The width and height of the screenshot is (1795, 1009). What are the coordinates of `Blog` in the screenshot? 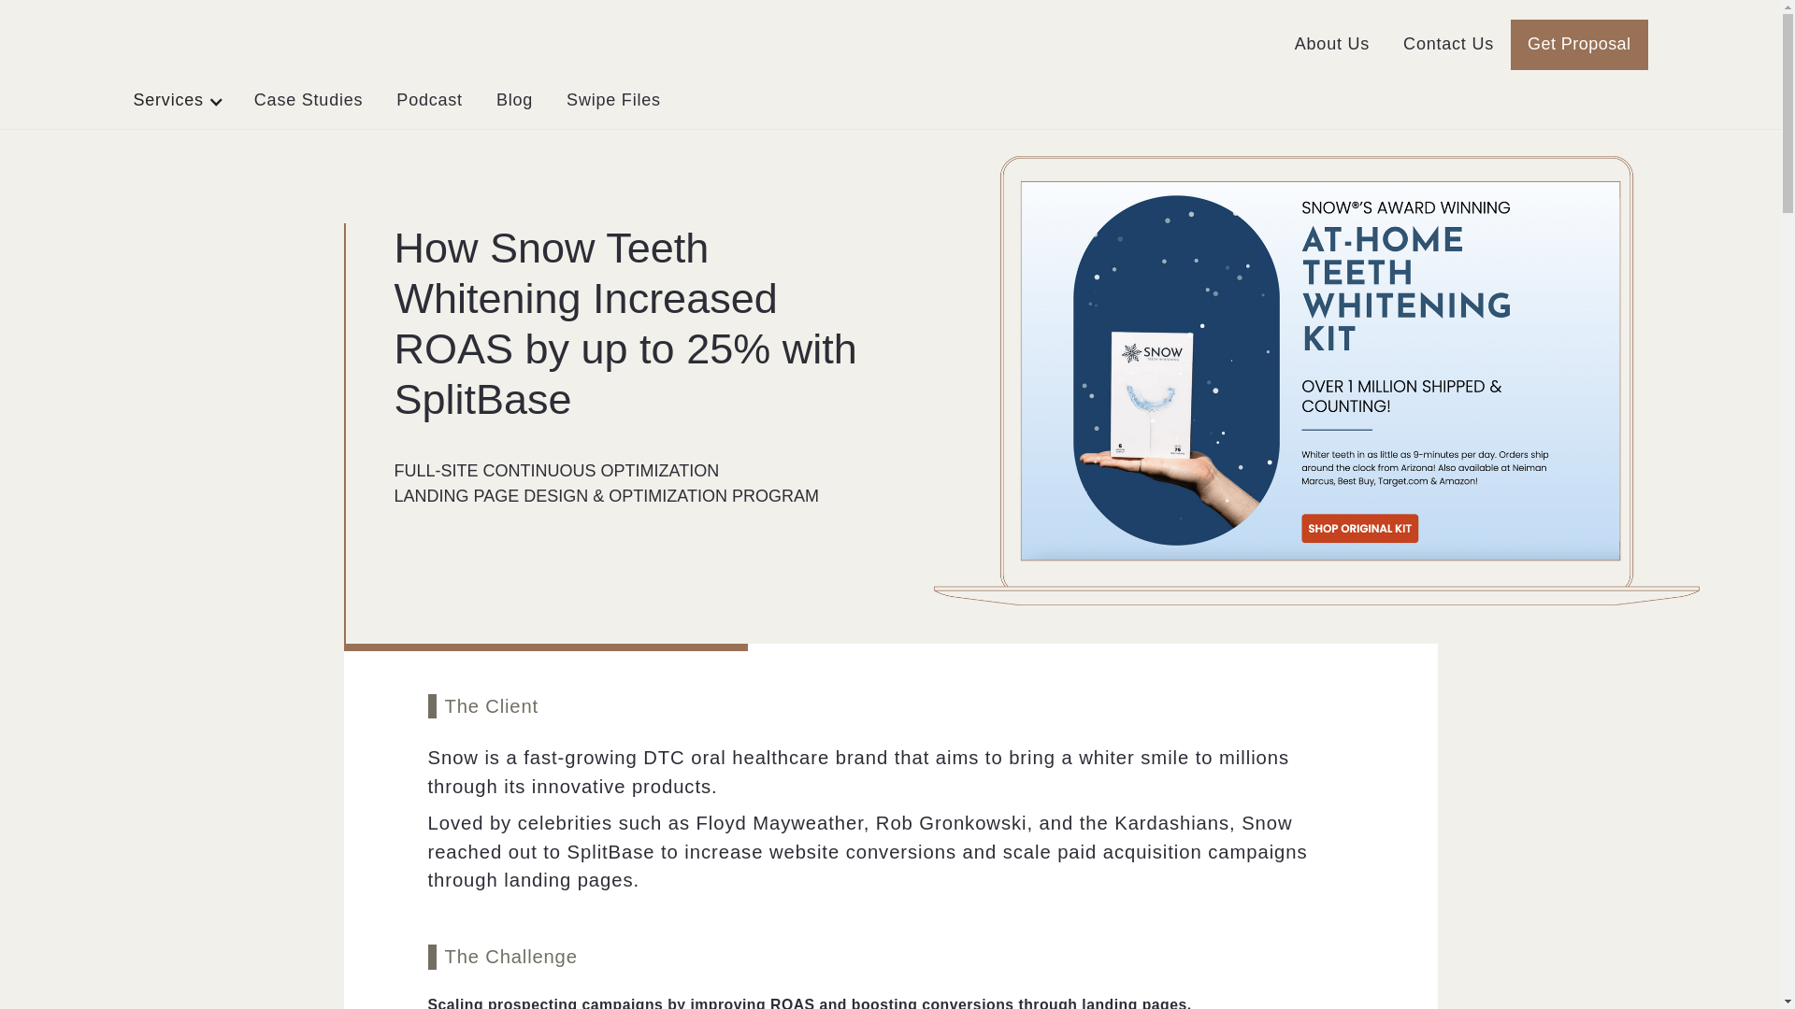 It's located at (514, 101).